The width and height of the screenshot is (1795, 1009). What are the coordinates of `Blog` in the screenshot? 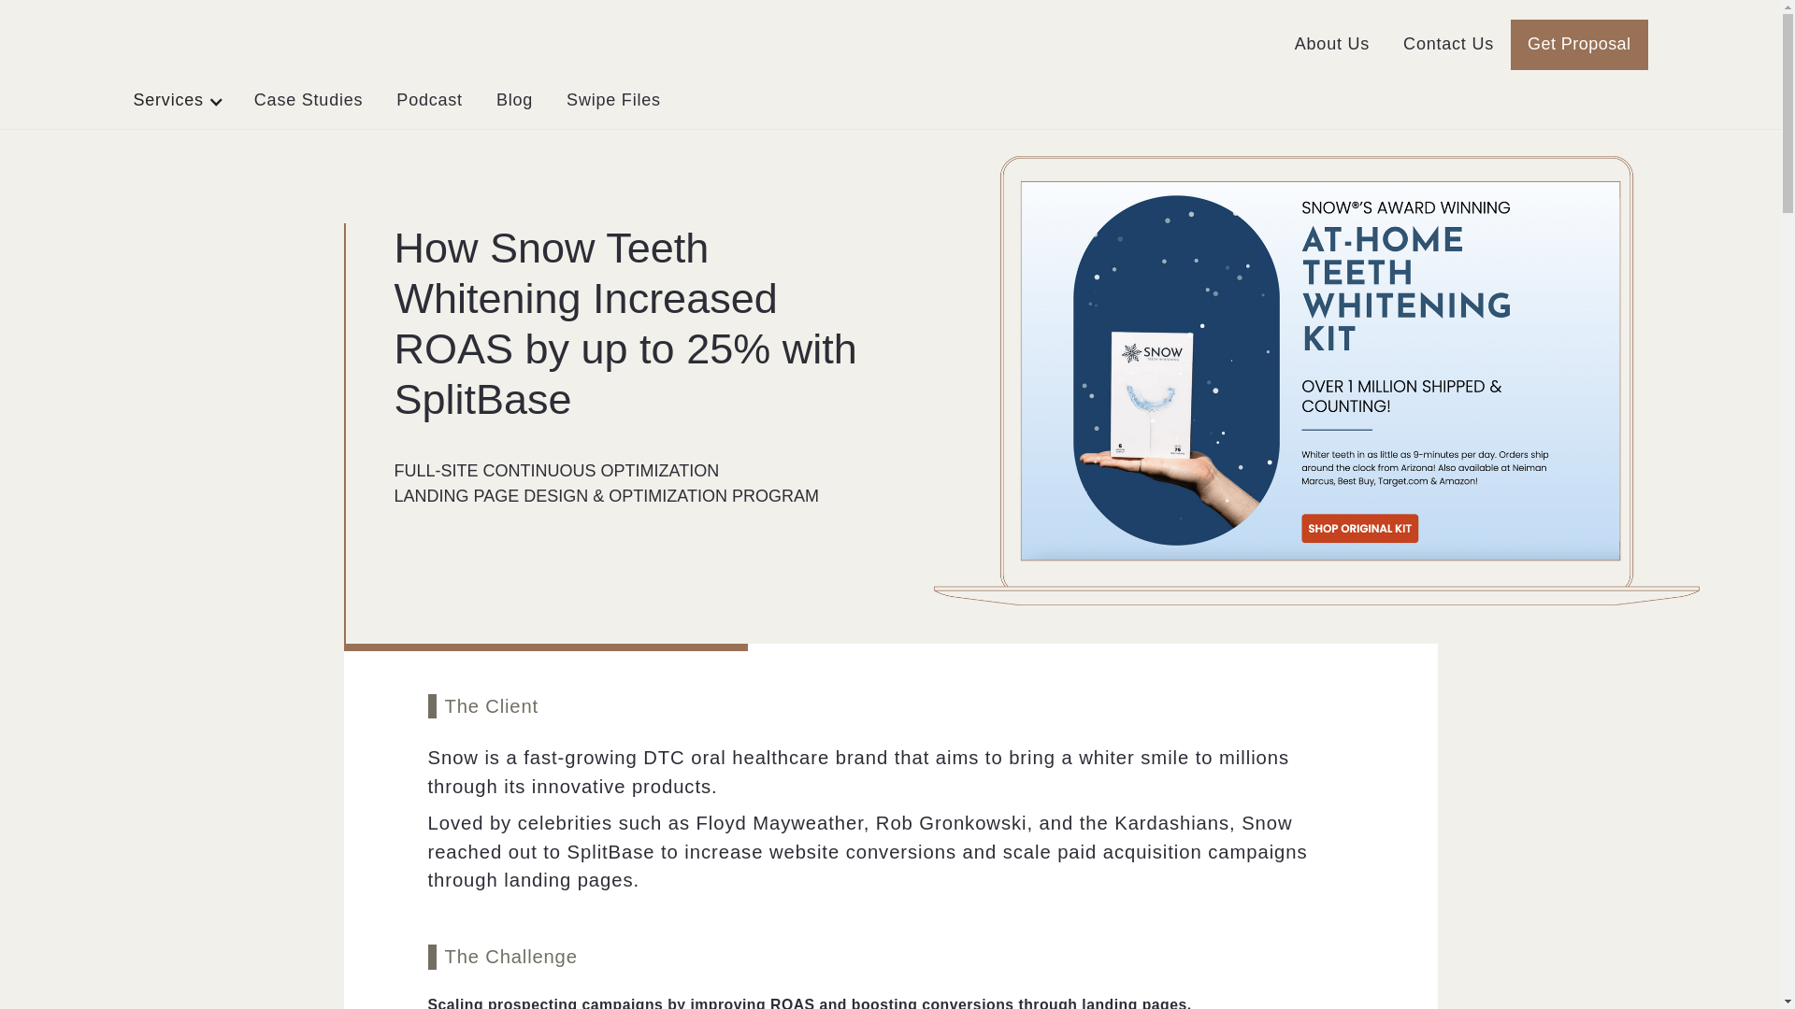 It's located at (514, 101).